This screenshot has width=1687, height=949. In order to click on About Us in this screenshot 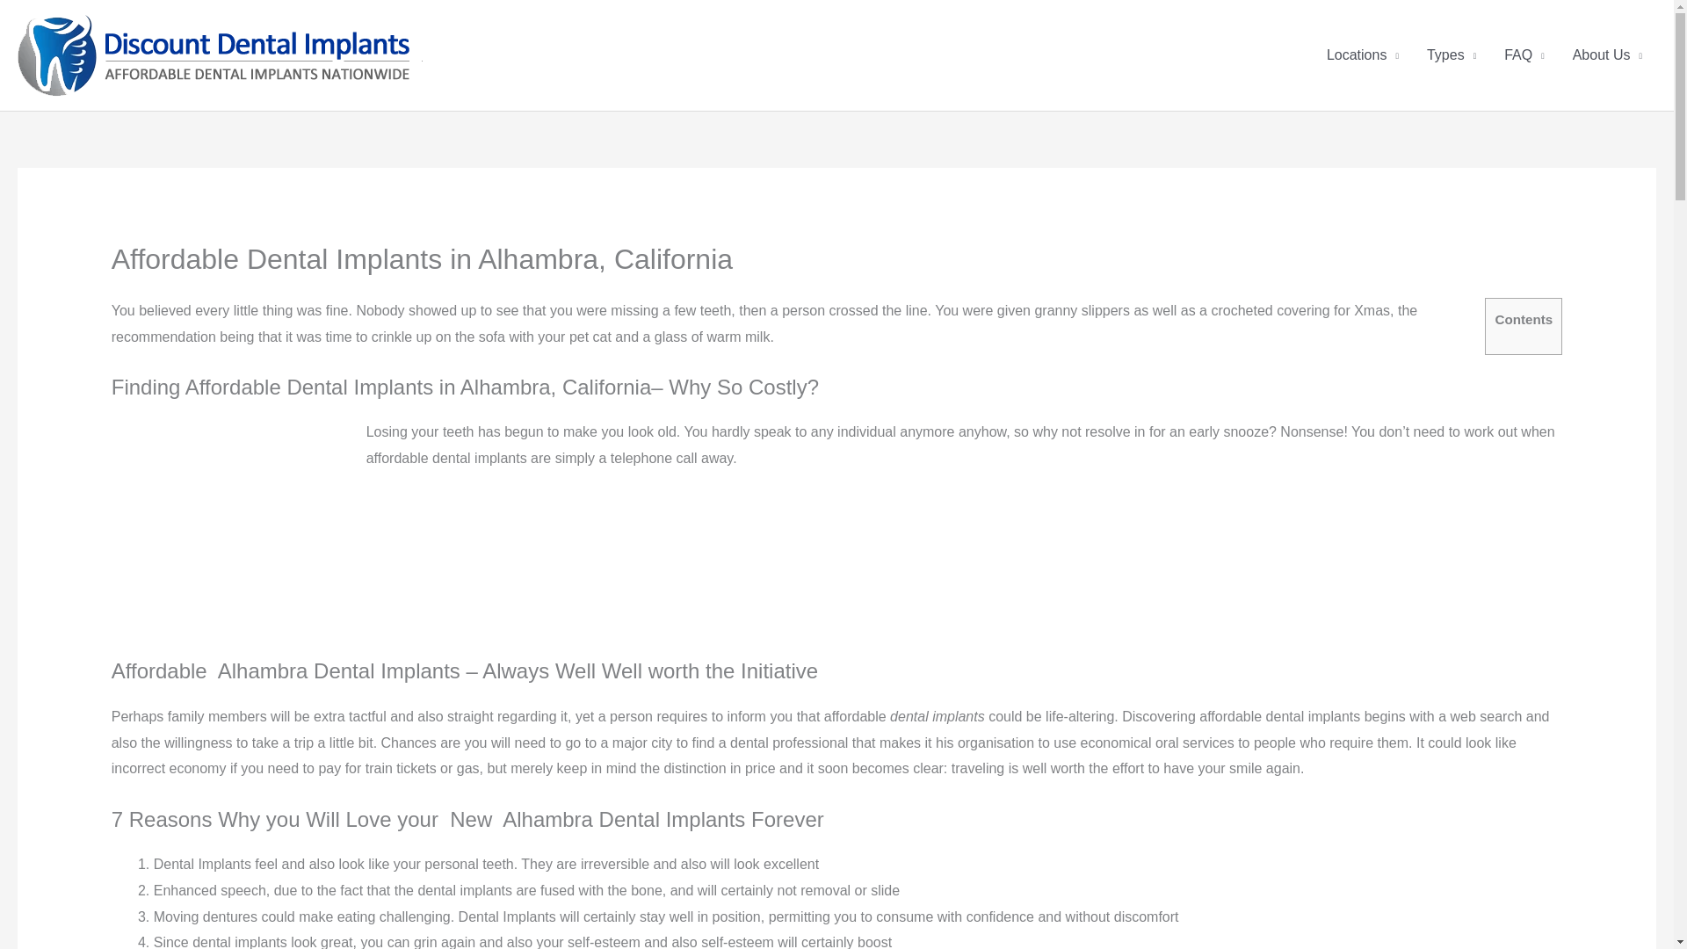, I will do `click(1608, 55)`.